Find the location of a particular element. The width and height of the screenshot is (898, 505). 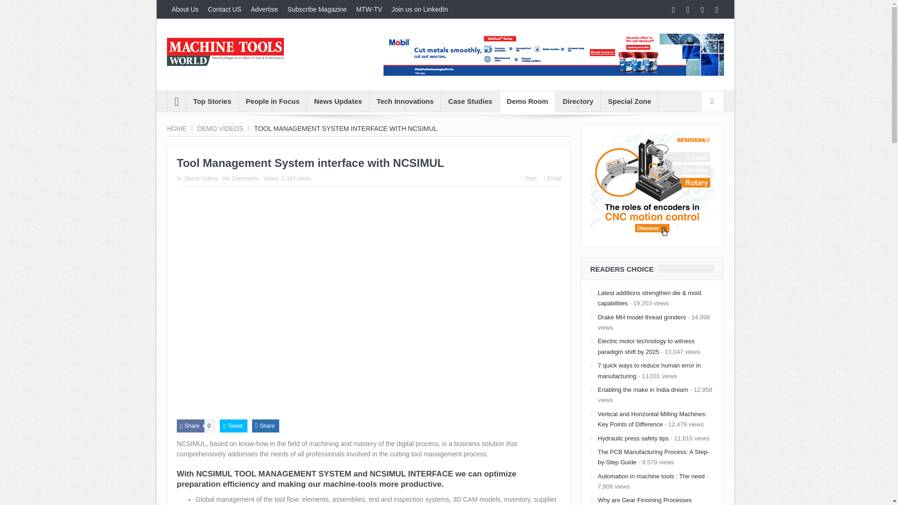

MTW-TV is located at coordinates (369, 9).